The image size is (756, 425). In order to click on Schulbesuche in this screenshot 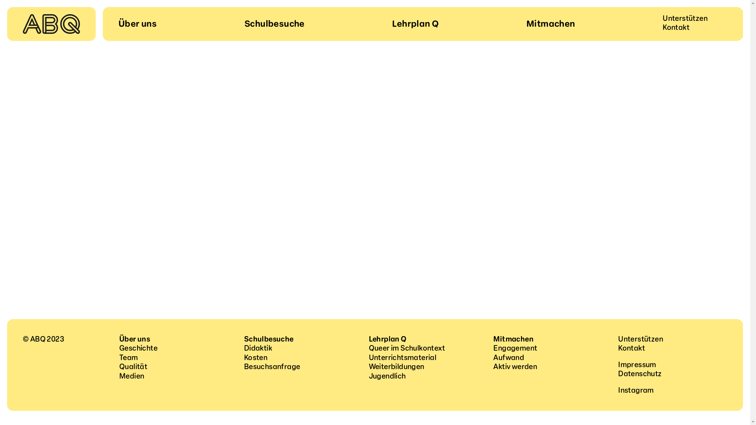, I will do `click(269, 339)`.